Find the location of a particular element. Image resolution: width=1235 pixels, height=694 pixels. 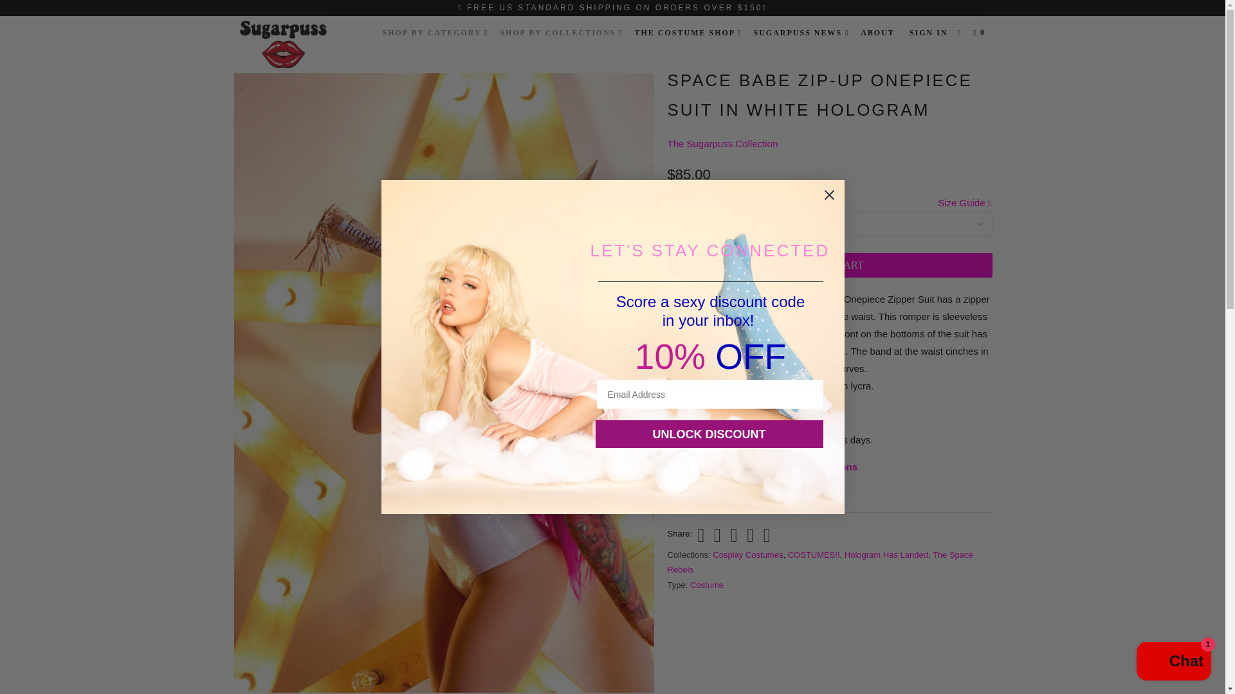

The Sugarpuss Collection is located at coordinates (298, 45).